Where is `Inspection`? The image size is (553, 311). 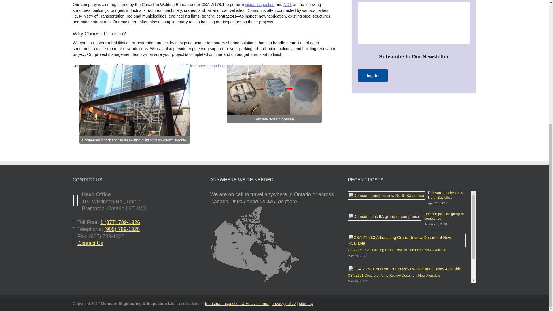 Inspection is located at coordinates (287, 4).